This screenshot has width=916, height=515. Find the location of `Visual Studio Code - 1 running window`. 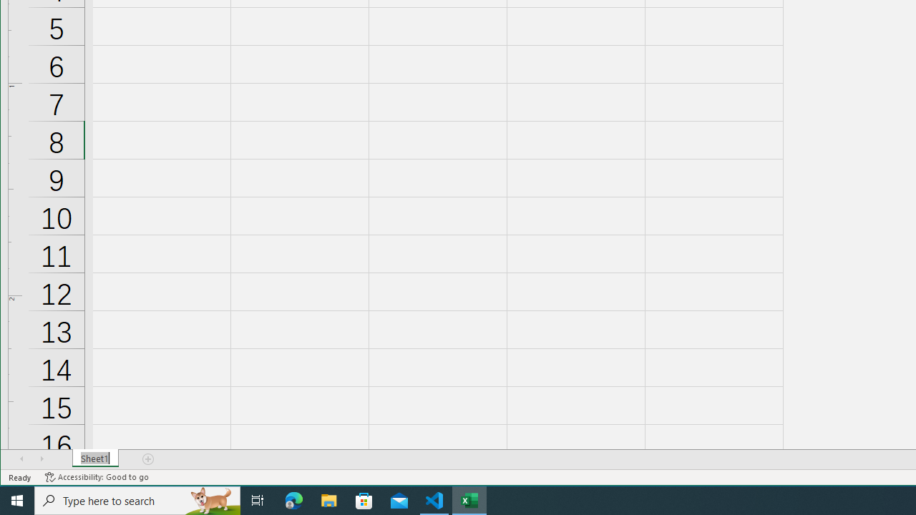

Visual Studio Code - 1 running window is located at coordinates (434, 501).